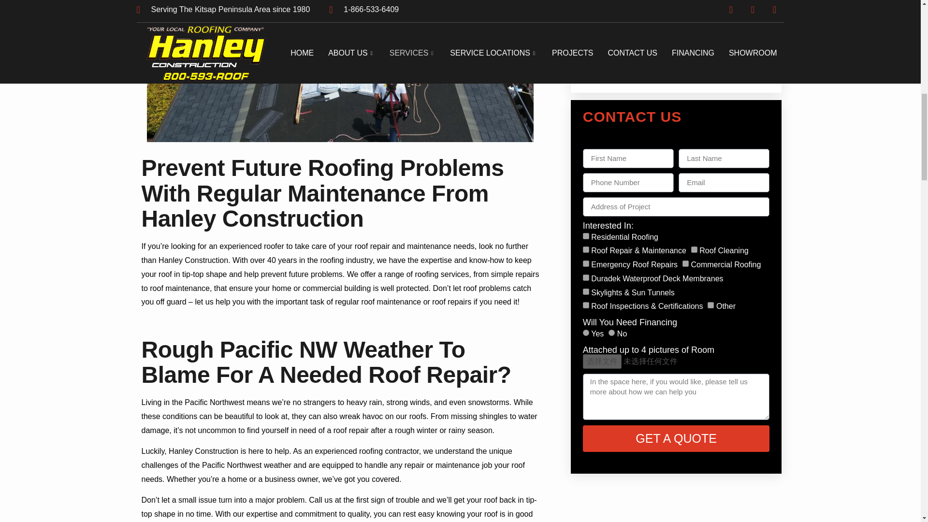 Image resolution: width=928 pixels, height=522 pixels. Describe the element at coordinates (586, 236) in the screenshot. I see `Residential Roofing` at that location.